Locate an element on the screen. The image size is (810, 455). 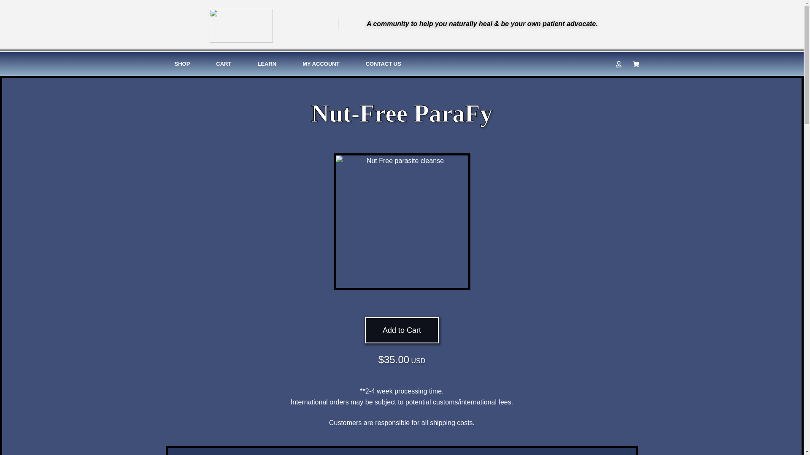
LEARN is located at coordinates (267, 64).